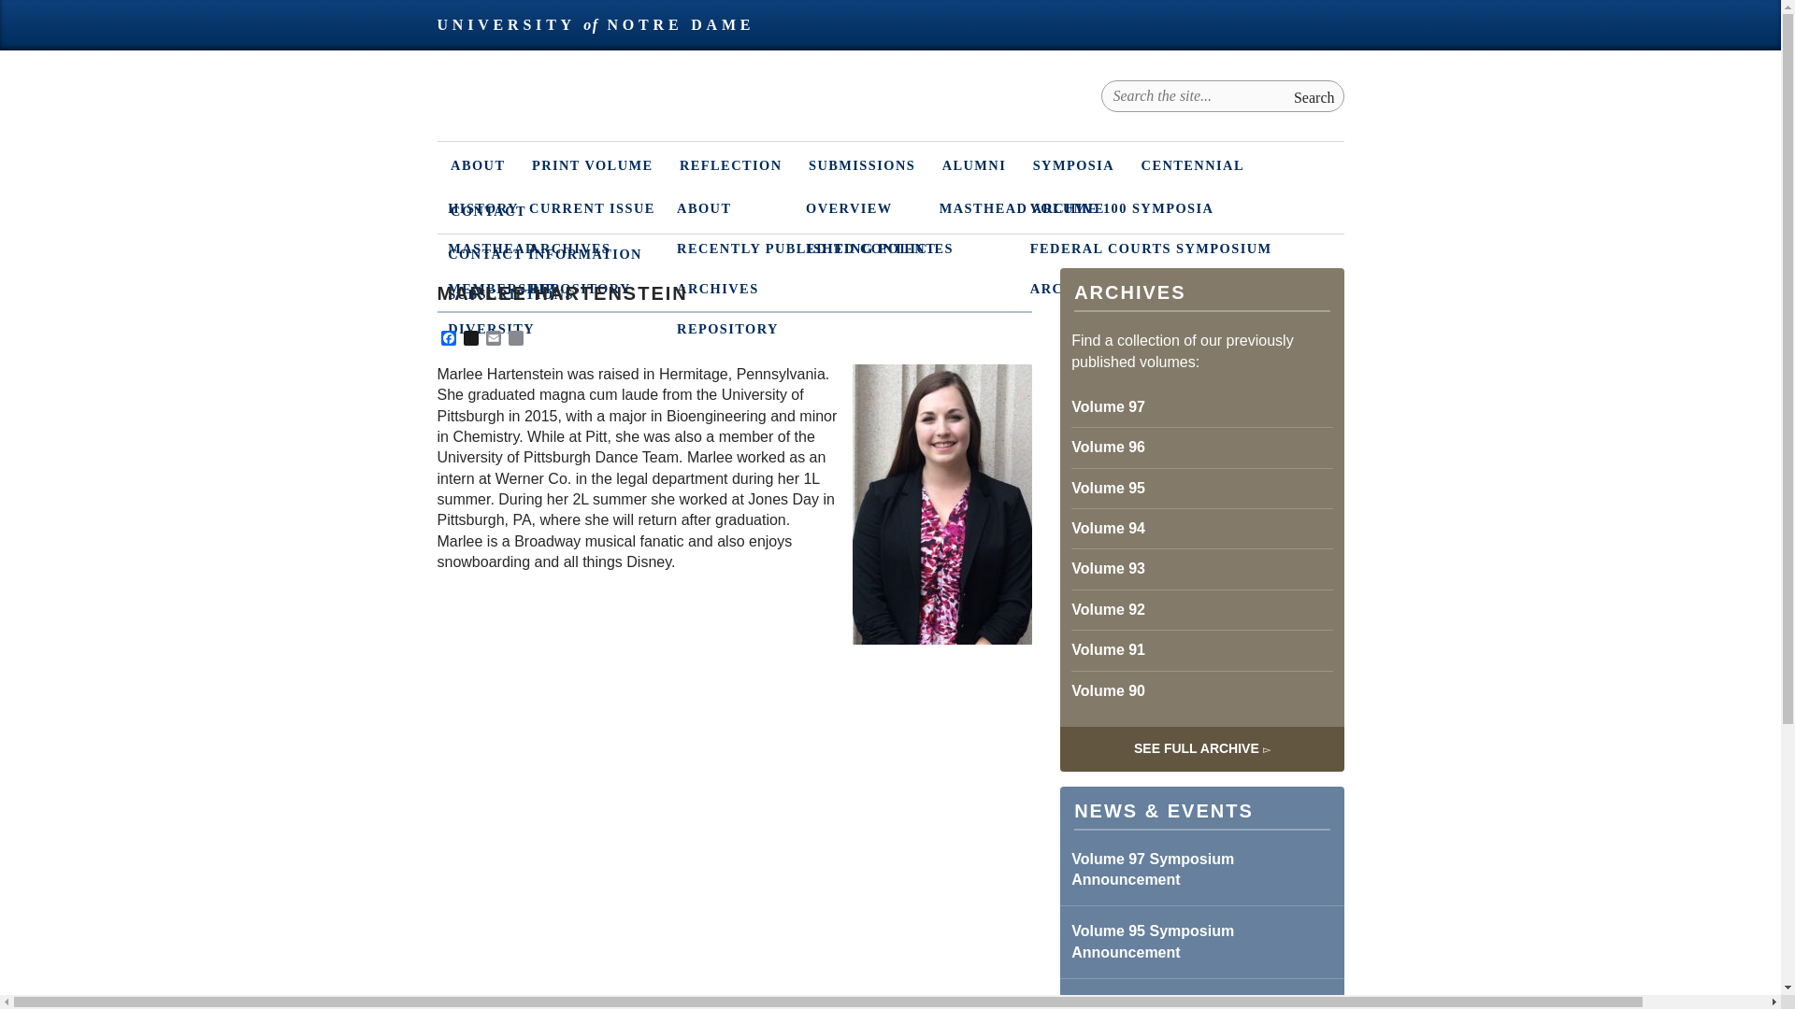 This screenshot has height=1009, width=1795. What do you see at coordinates (1201, 568) in the screenshot?
I see `Volume 93` at bounding box center [1201, 568].